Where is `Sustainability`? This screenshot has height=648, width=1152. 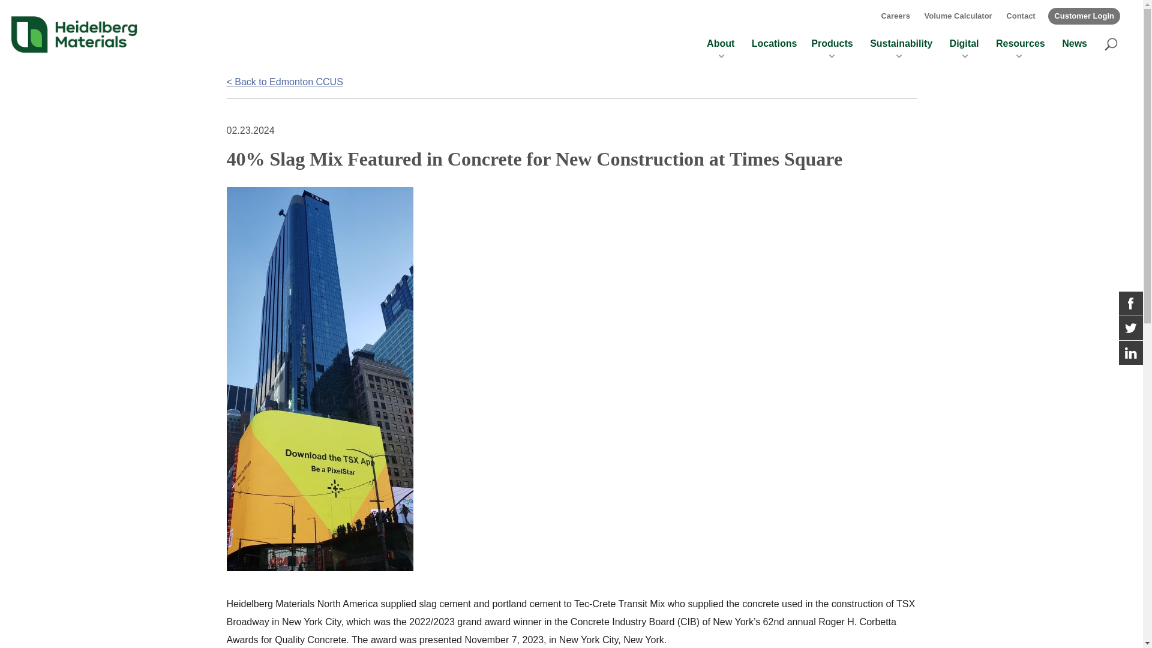 Sustainability is located at coordinates (901, 50).